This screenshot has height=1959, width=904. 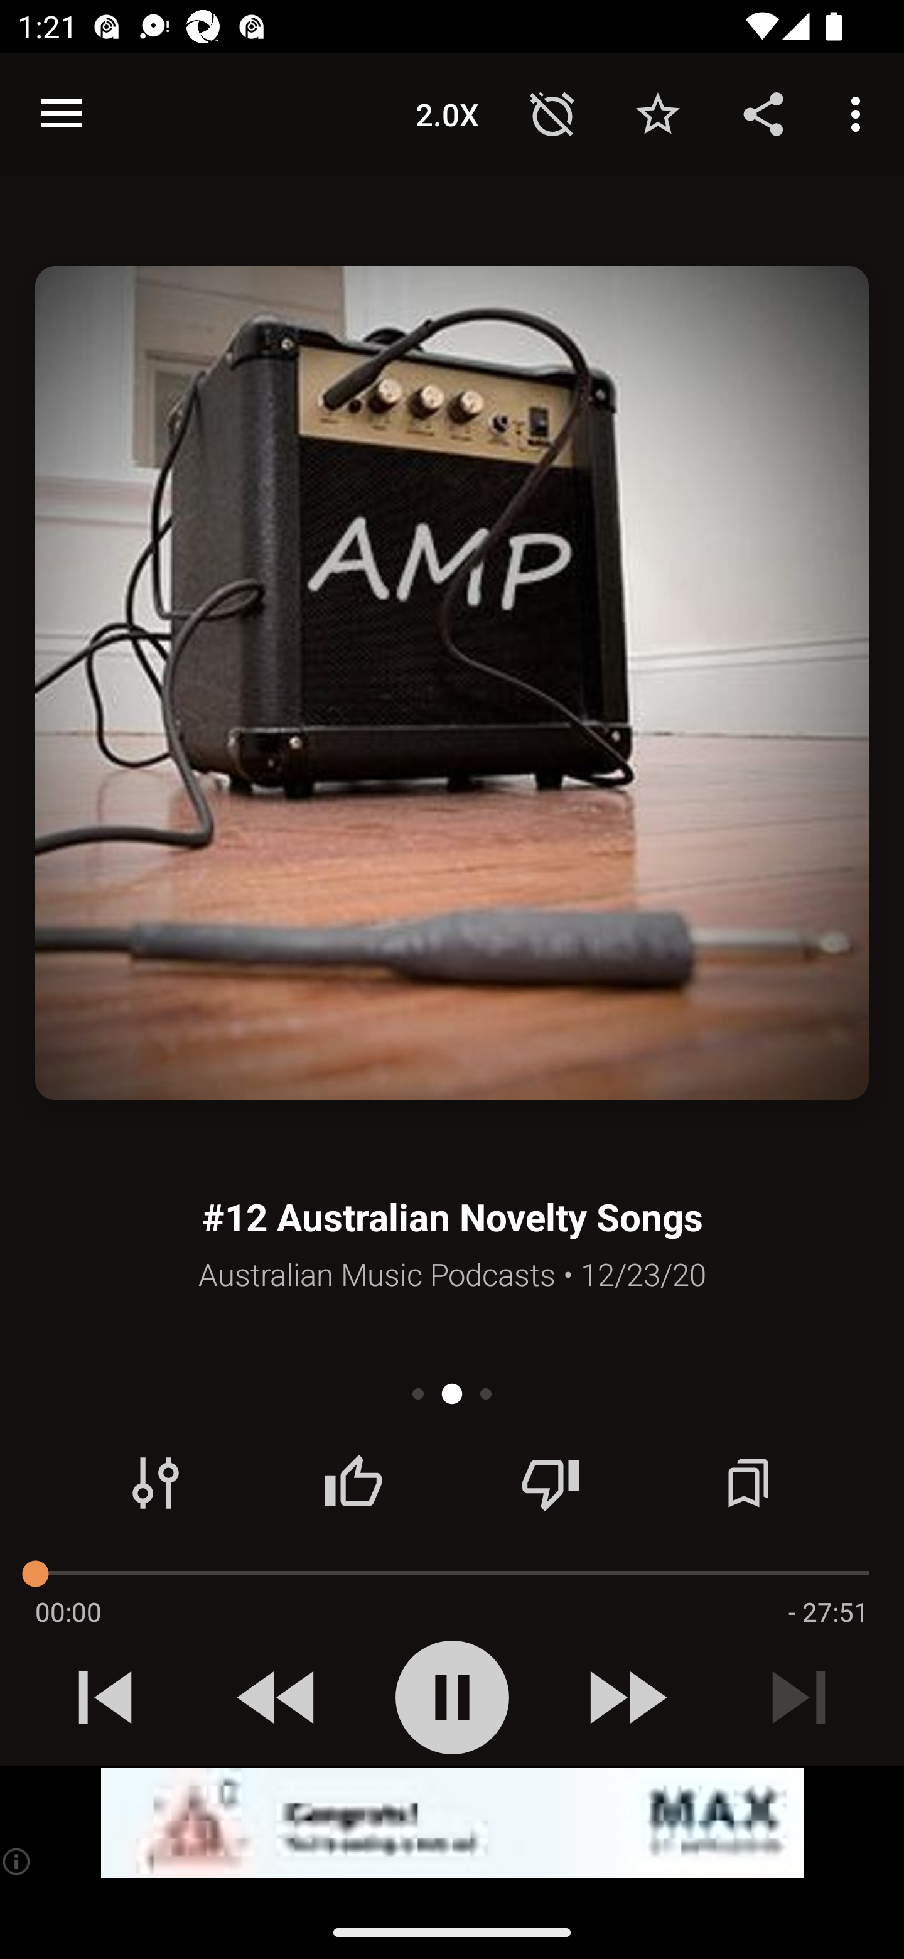 What do you see at coordinates (625, 1697) in the screenshot?
I see `Skip 30s forward` at bounding box center [625, 1697].